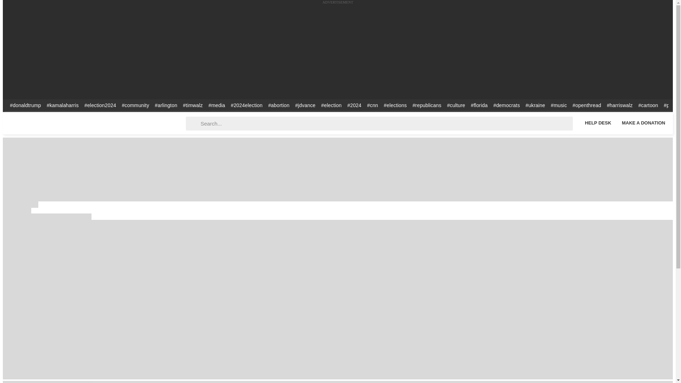  I want to click on MAKE A DONATION, so click(643, 123).